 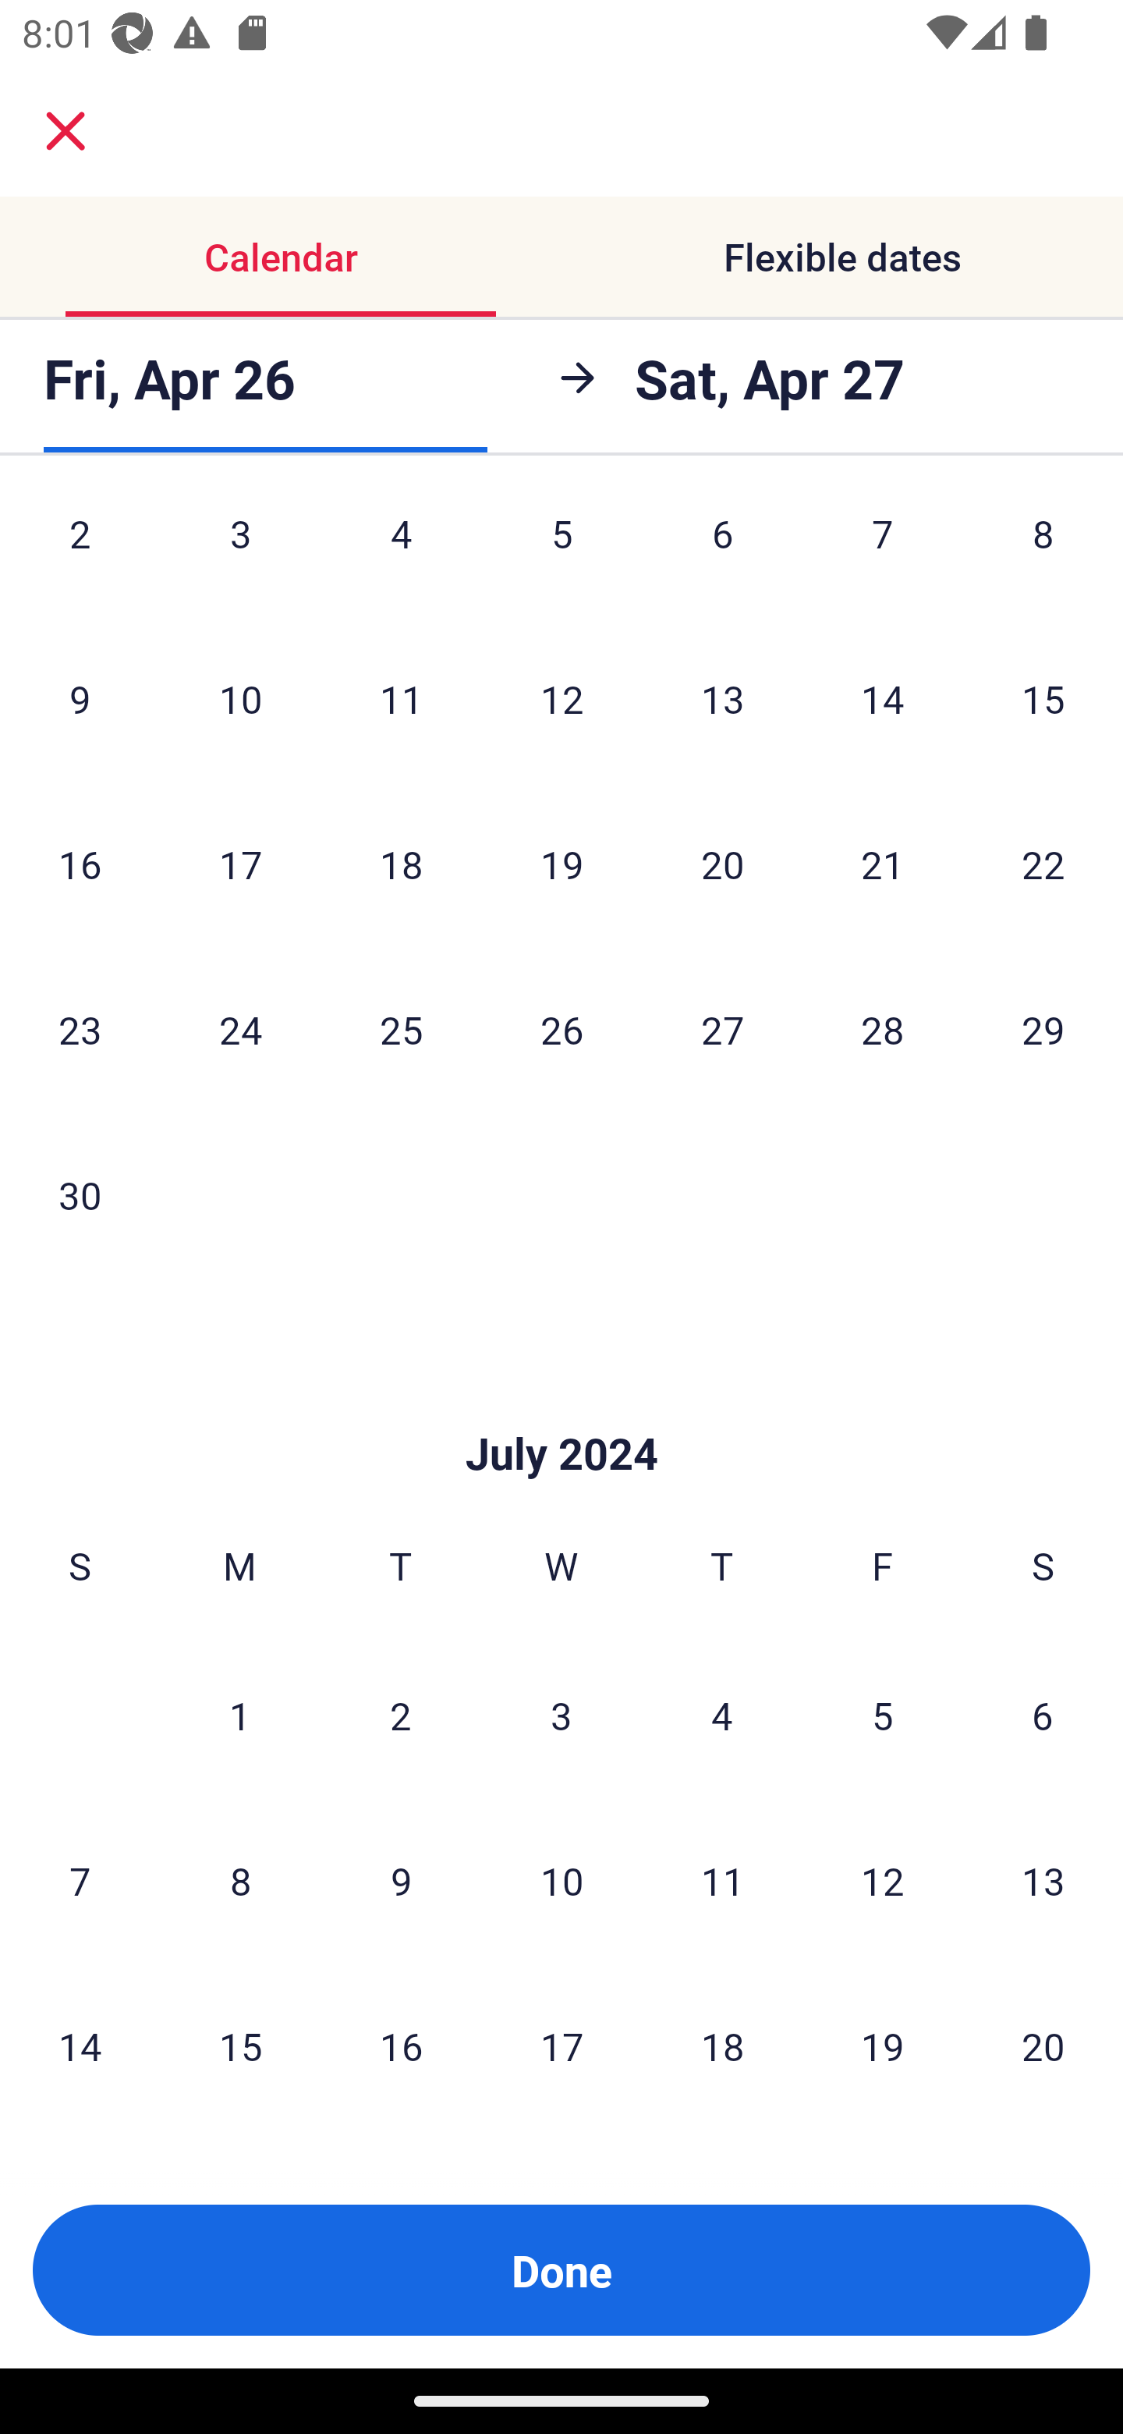 I want to click on 13 Thursday, June 13, 2024, so click(x=722, y=698).